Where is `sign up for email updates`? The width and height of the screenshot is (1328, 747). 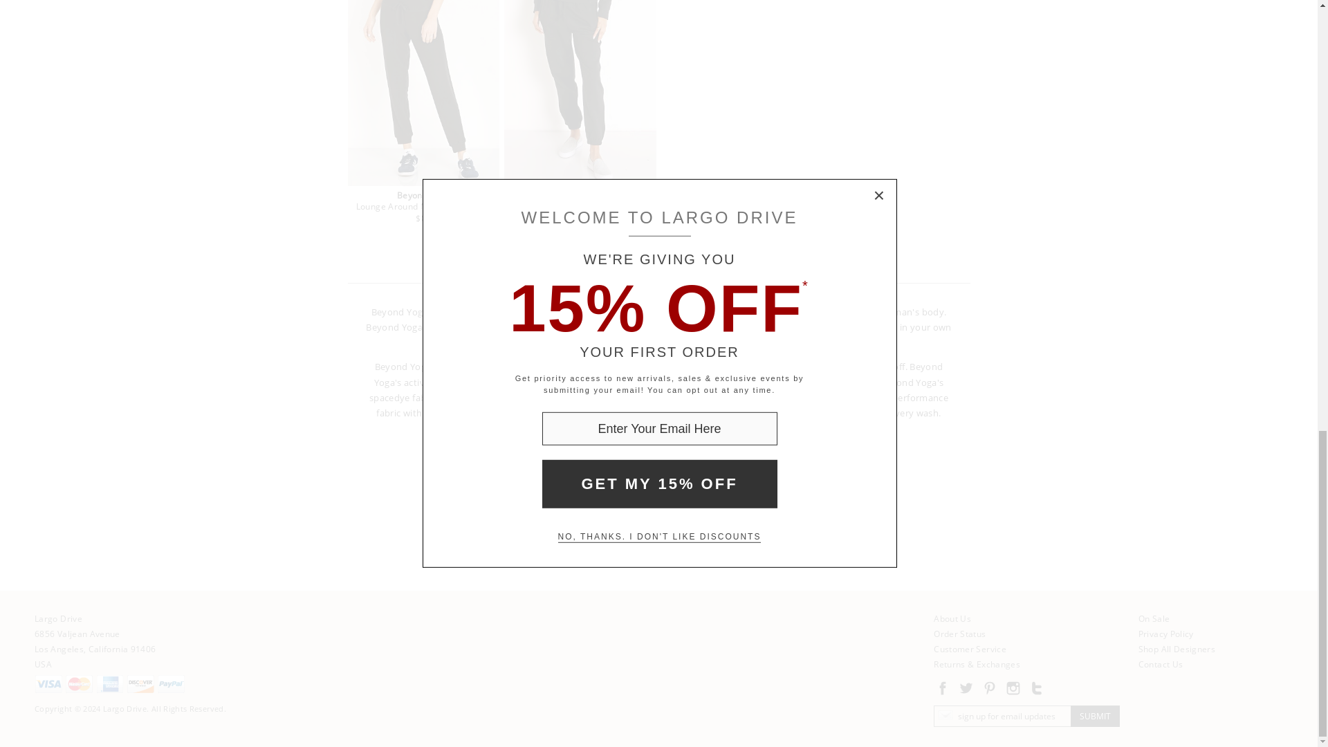
sign up for email updates is located at coordinates (1002, 715).